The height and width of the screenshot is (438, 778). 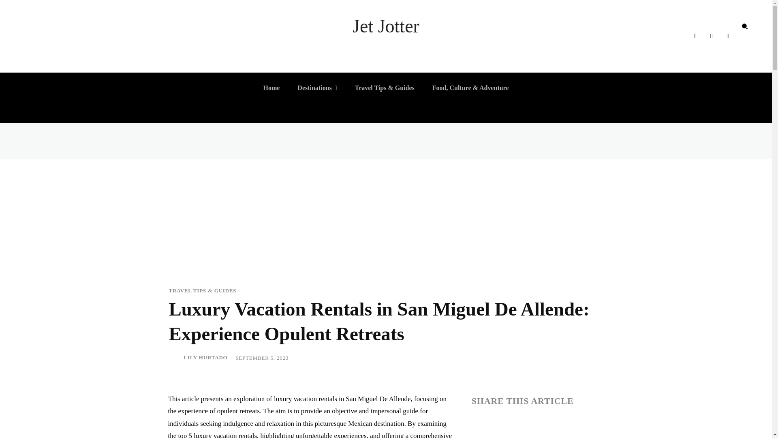 I want to click on Facebook, so click(x=695, y=36).